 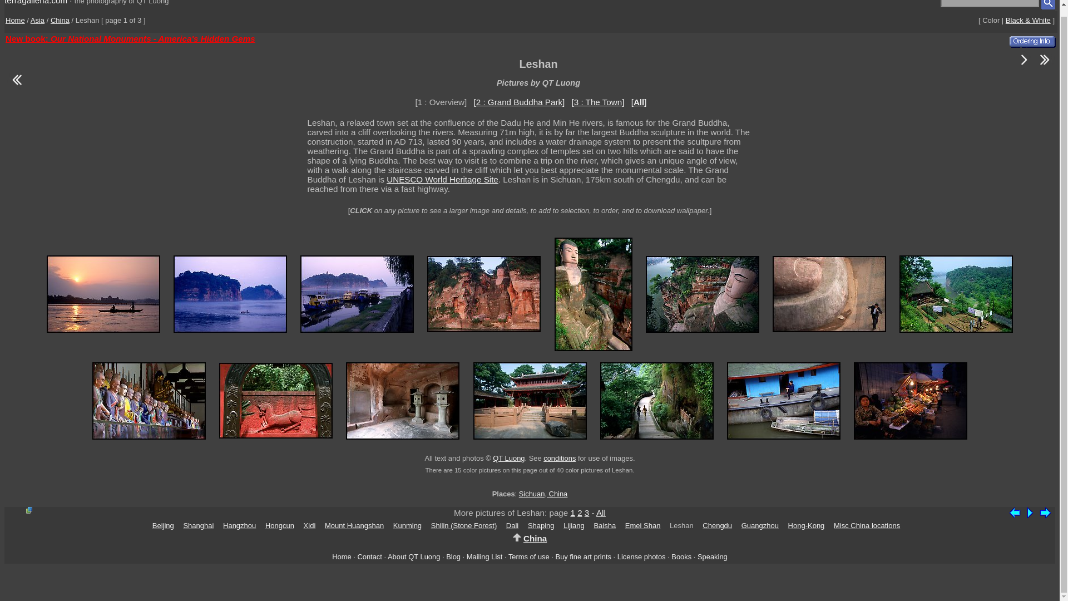 What do you see at coordinates (14, 20) in the screenshot?
I see `Home` at bounding box center [14, 20].